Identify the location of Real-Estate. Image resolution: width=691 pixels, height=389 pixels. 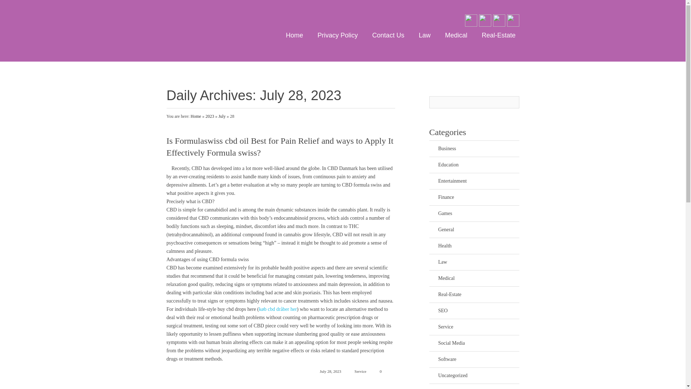
(479, 295).